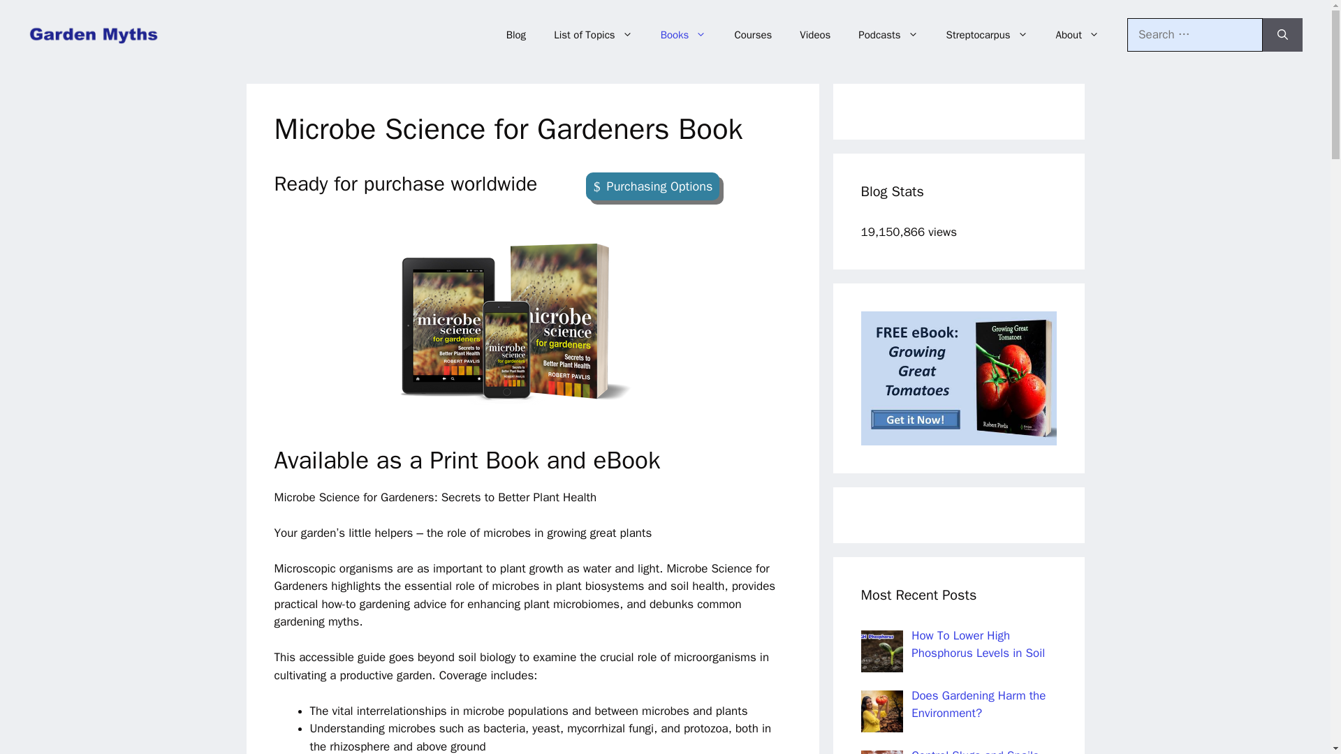 This screenshot has width=1341, height=754. Describe the element at coordinates (1077, 35) in the screenshot. I see `Background information for Garden Myths` at that location.